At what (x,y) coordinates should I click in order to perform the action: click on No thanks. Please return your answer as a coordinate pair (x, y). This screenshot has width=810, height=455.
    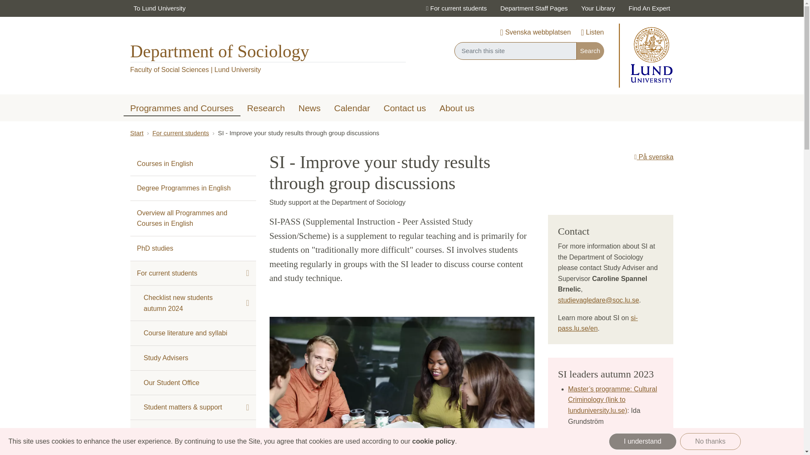
    Looking at the image, I should click on (710, 442).